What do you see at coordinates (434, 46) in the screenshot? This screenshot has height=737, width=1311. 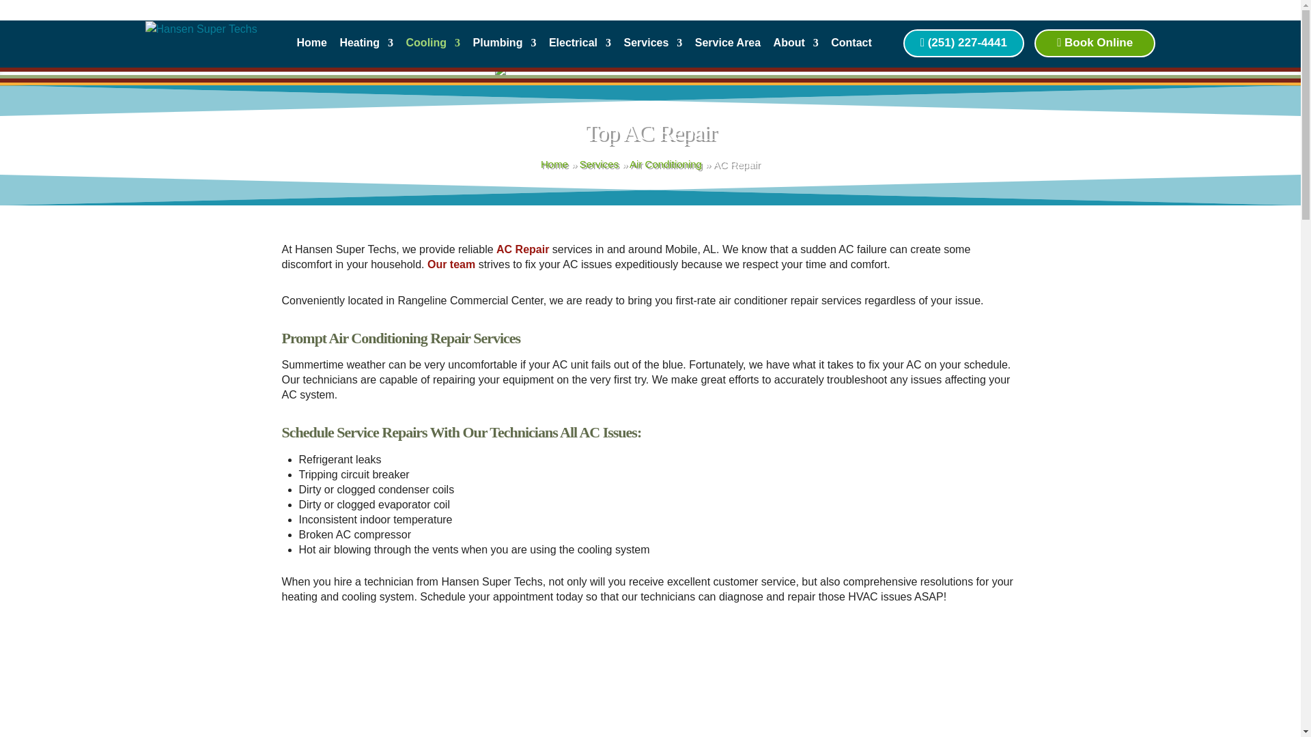 I see `Cooling` at bounding box center [434, 46].